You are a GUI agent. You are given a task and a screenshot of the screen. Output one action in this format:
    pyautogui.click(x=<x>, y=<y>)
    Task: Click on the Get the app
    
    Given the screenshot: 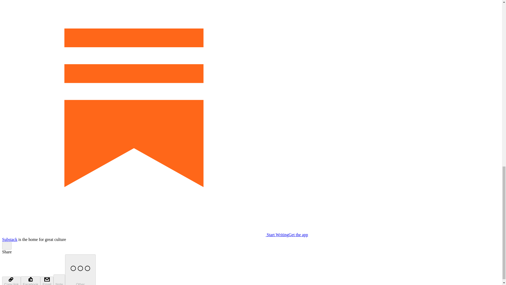 What is the action you would take?
    pyautogui.click(x=298, y=235)
    